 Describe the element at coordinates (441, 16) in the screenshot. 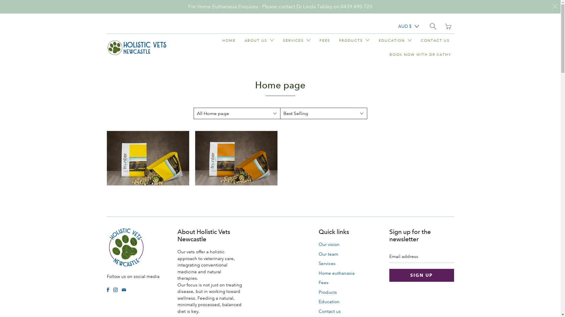

I see `SBD` at that location.